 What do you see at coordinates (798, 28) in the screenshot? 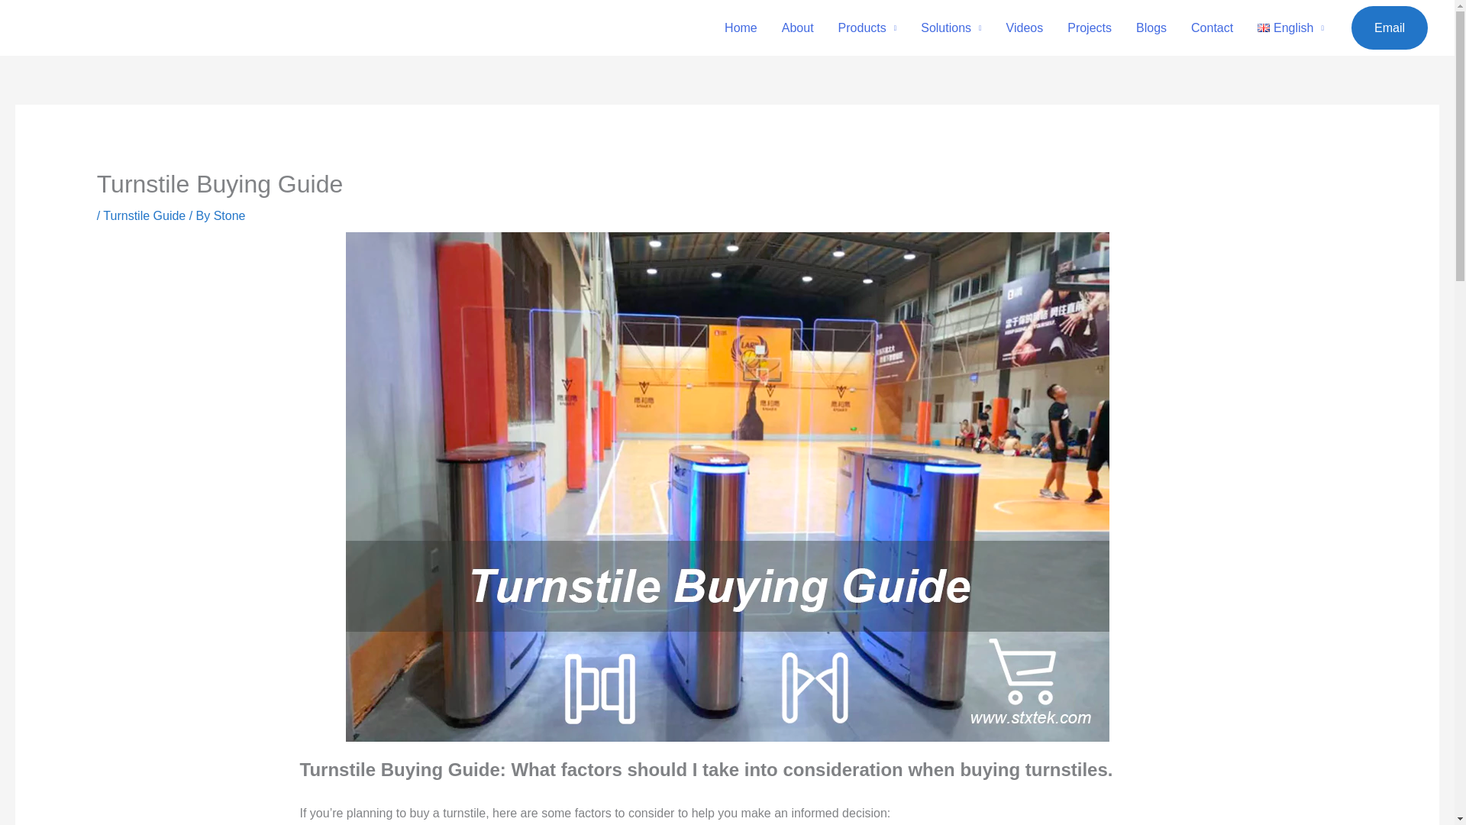
I see `About` at bounding box center [798, 28].